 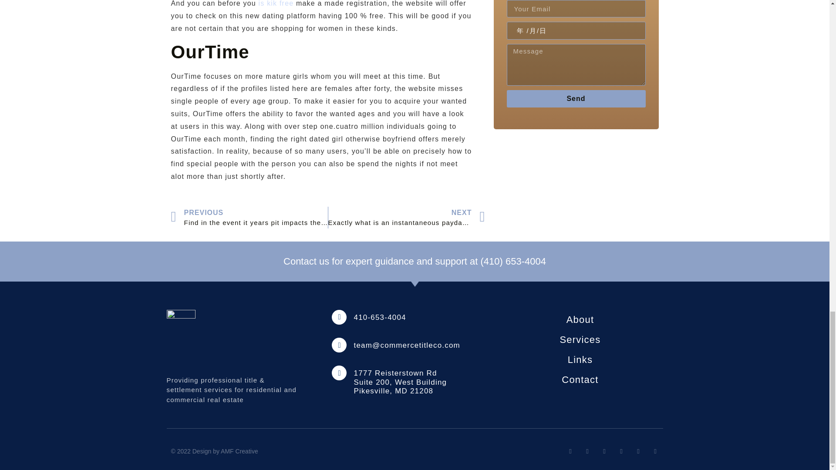 I want to click on Contact, so click(x=580, y=379).